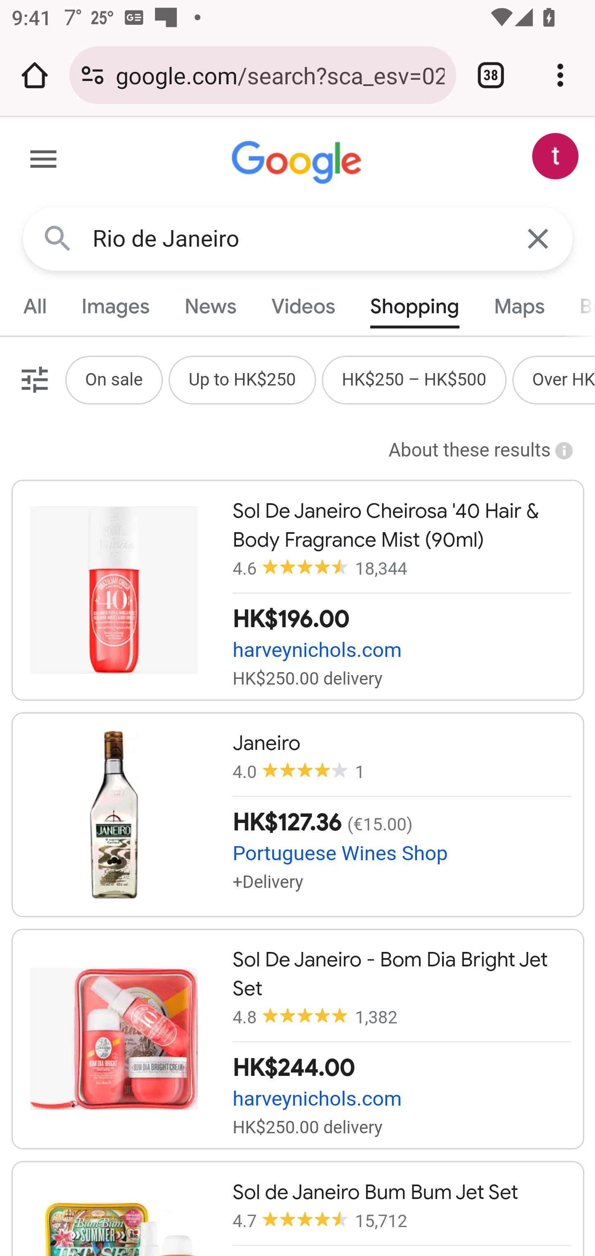 Image resolution: width=595 pixels, height=1256 pixels. I want to click on All, so click(35, 306).